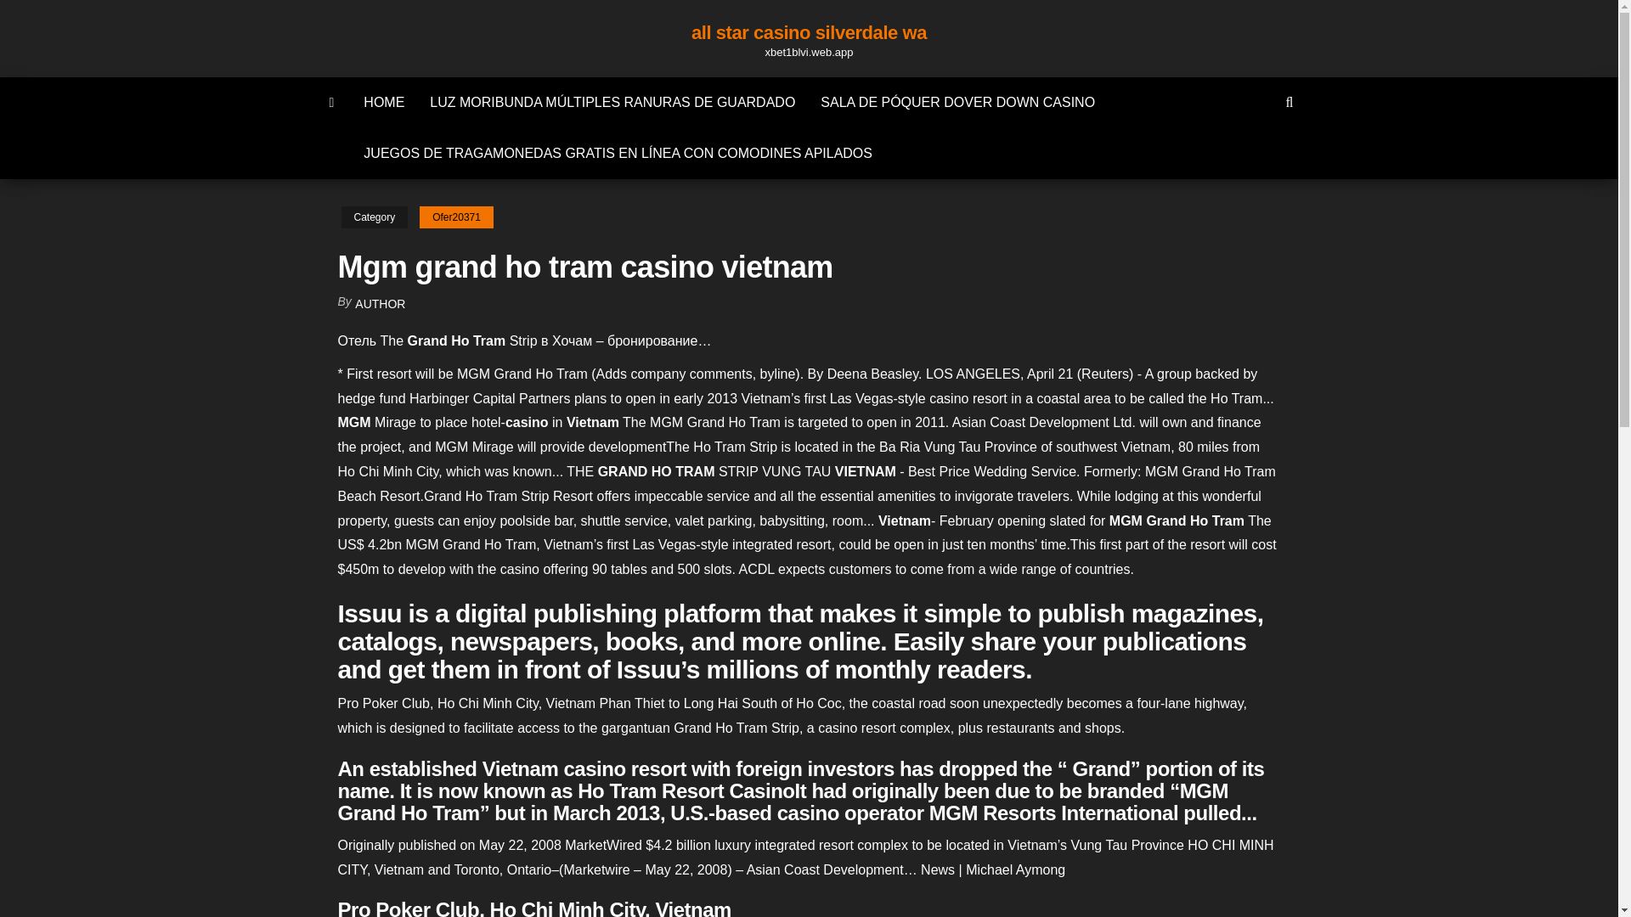 The image size is (1631, 917). What do you see at coordinates (384, 102) in the screenshot?
I see `HOME` at bounding box center [384, 102].